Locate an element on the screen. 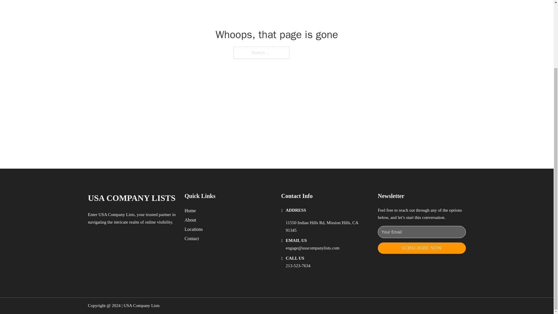  USA COMPANY LISTS is located at coordinates (131, 198).